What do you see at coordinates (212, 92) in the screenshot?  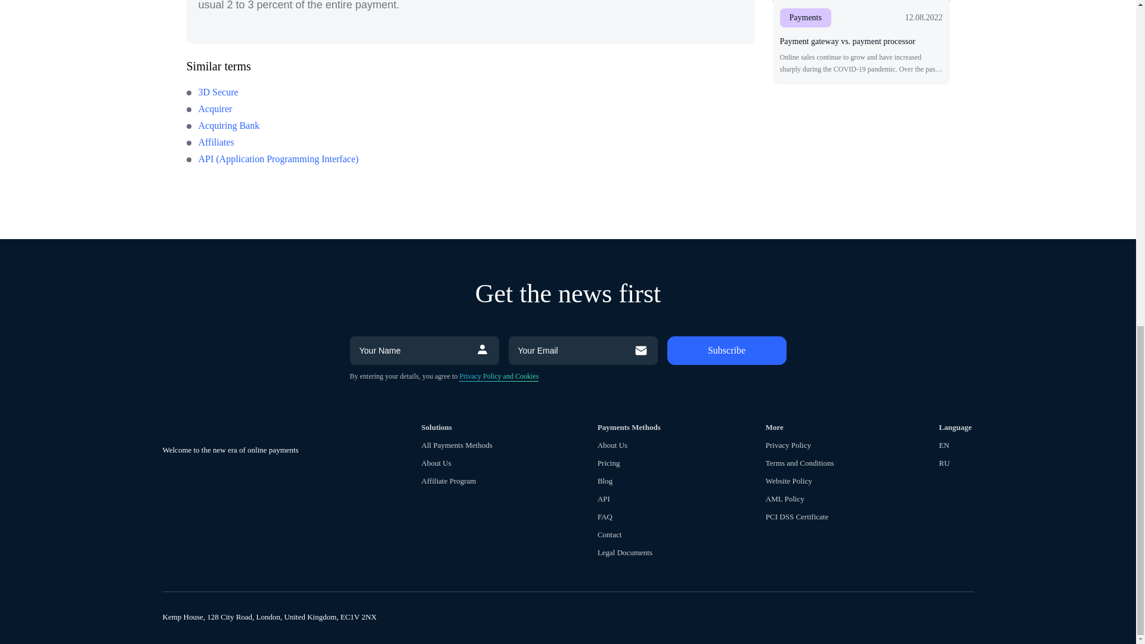 I see `3D Secure` at bounding box center [212, 92].